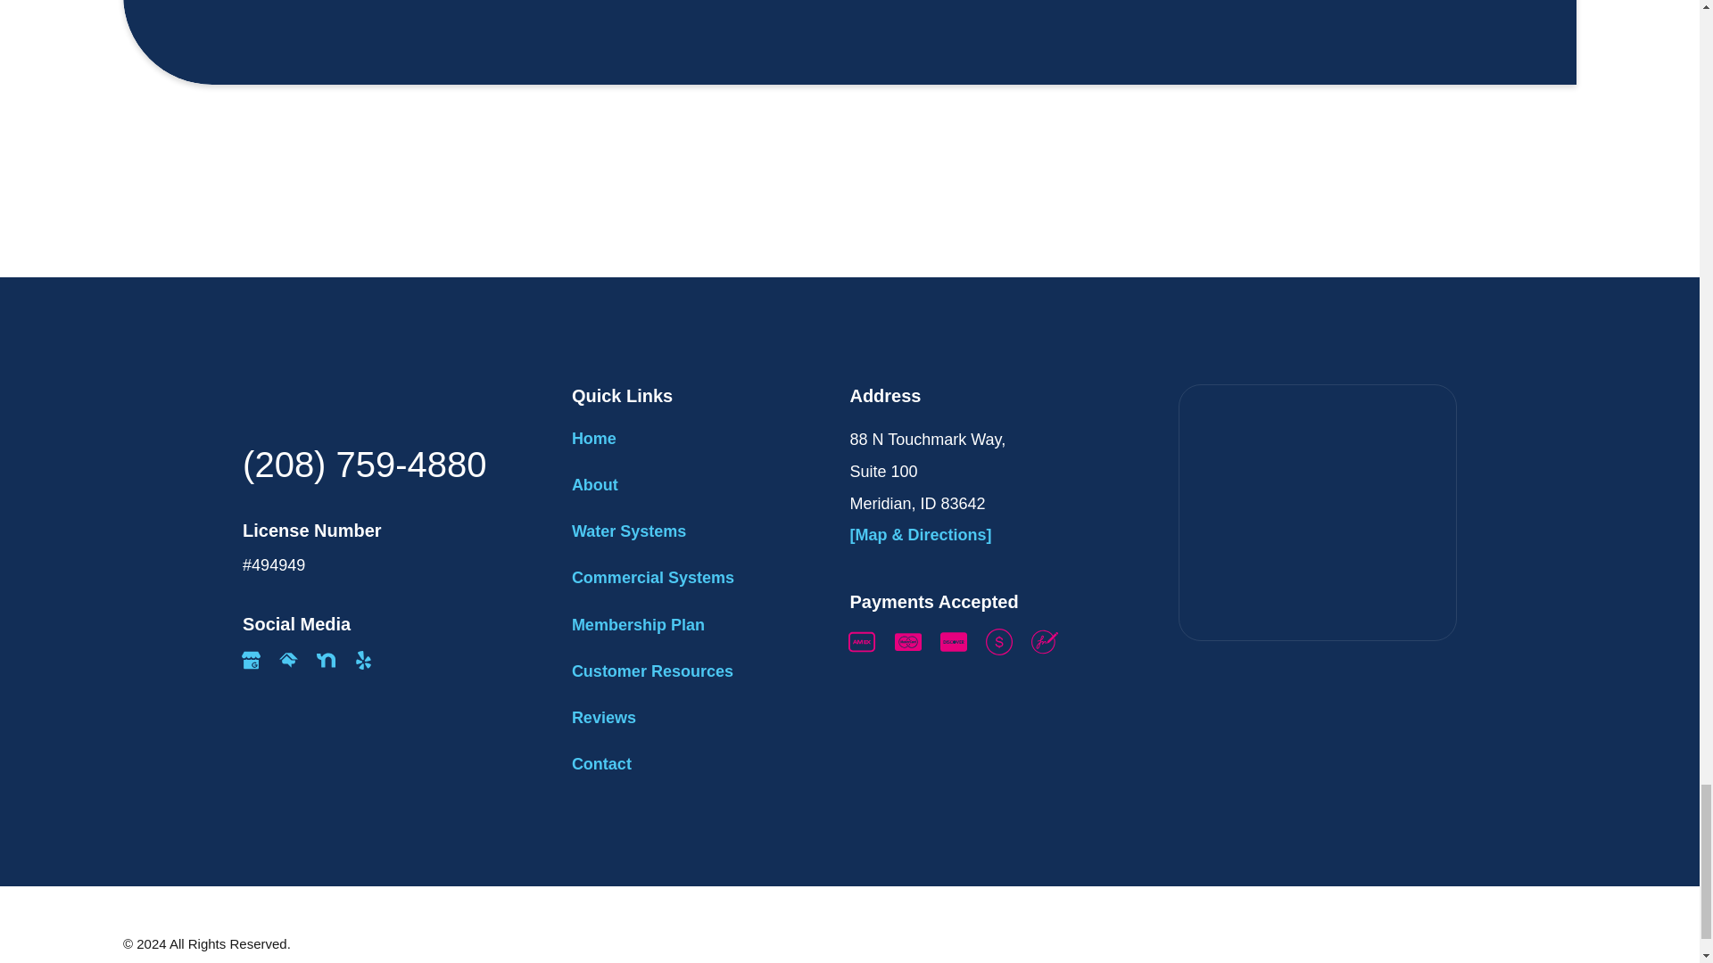  What do you see at coordinates (364, 660) in the screenshot?
I see `Yelp` at bounding box center [364, 660].